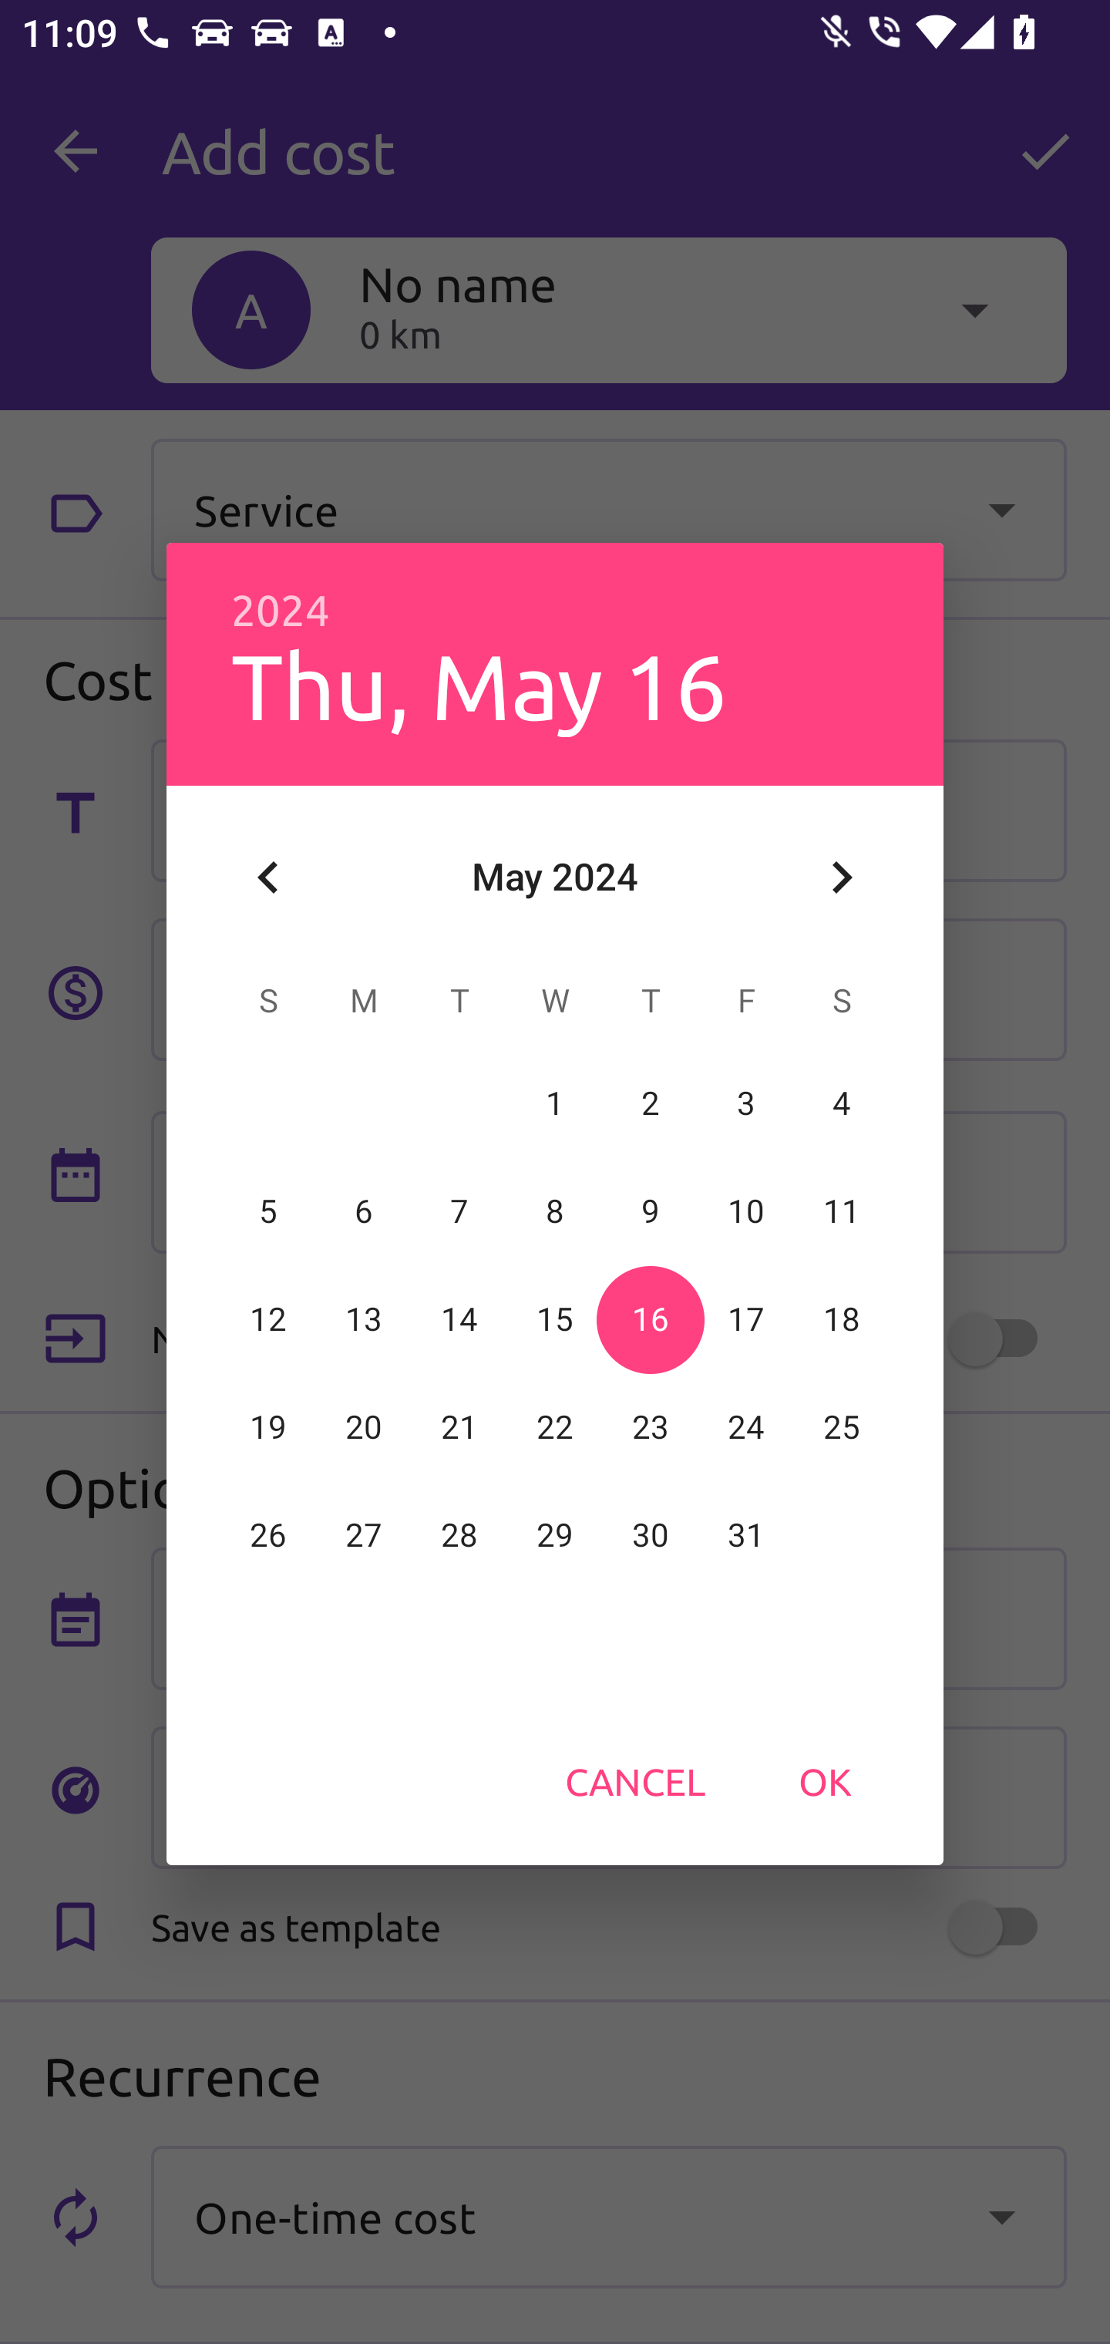  I want to click on 27 27 May 2024, so click(364, 1535).